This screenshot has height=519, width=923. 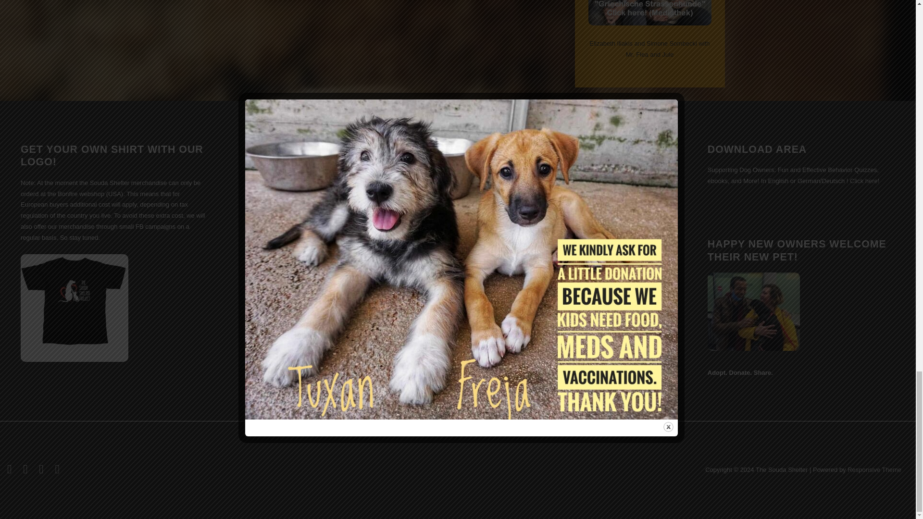 What do you see at coordinates (398, 272) in the screenshot?
I see `Loes De Kater` at bounding box center [398, 272].